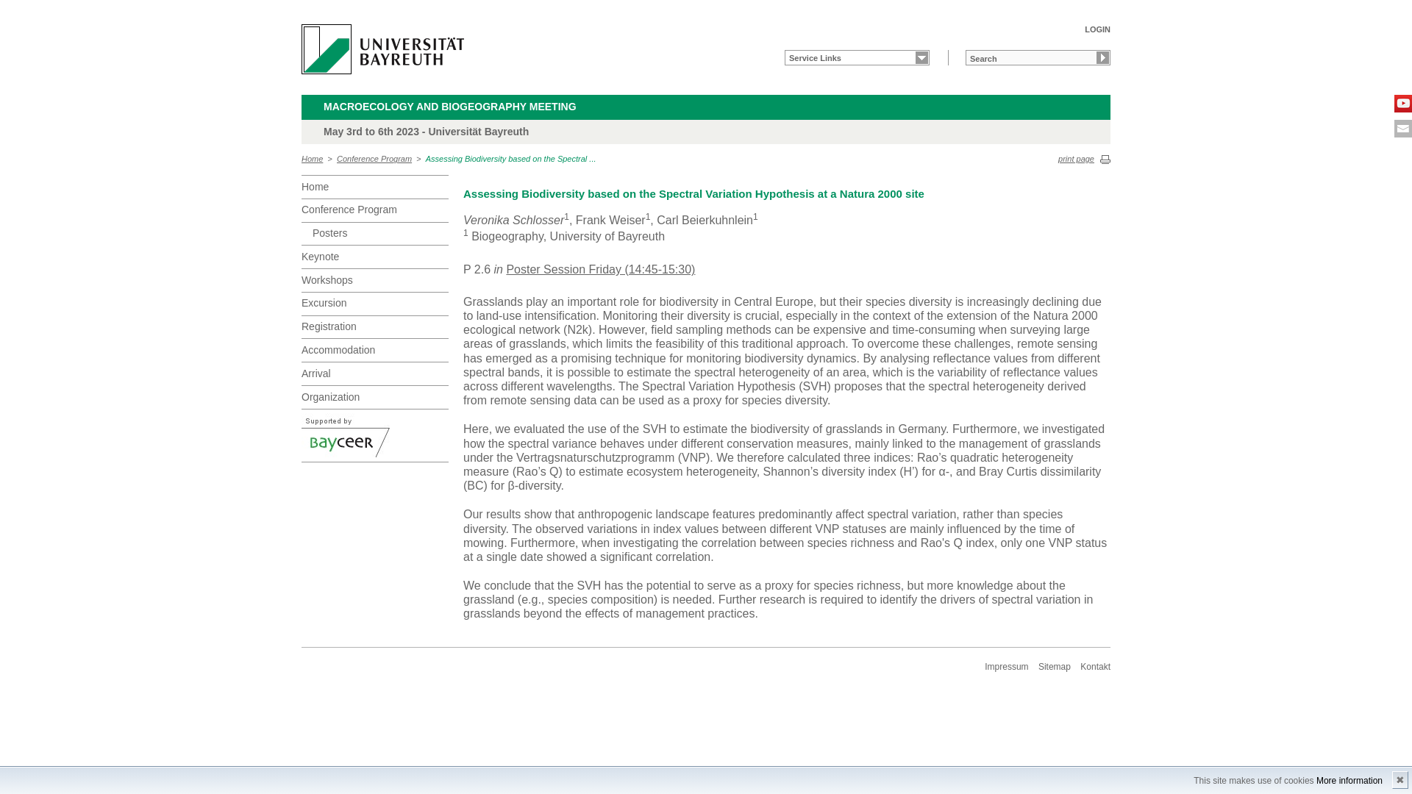  What do you see at coordinates (459, 107) in the screenshot?
I see `MACROECOLOGY AND BIOGEOGRAPHY MEETING` at bounding box center [459, 107].